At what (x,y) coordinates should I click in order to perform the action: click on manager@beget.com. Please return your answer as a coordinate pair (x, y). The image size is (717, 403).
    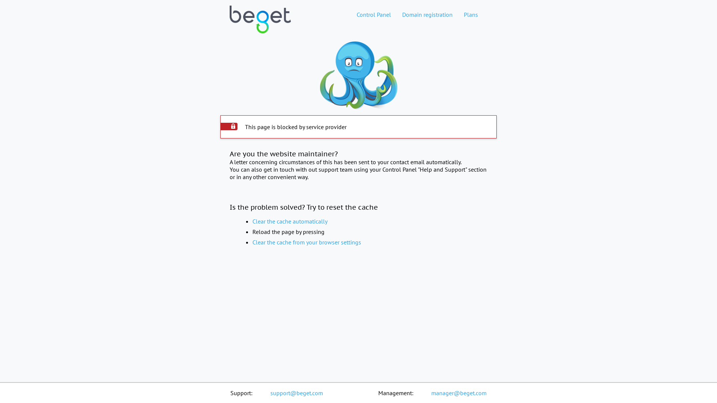
    Looking at the image, I should click on (459, 393).